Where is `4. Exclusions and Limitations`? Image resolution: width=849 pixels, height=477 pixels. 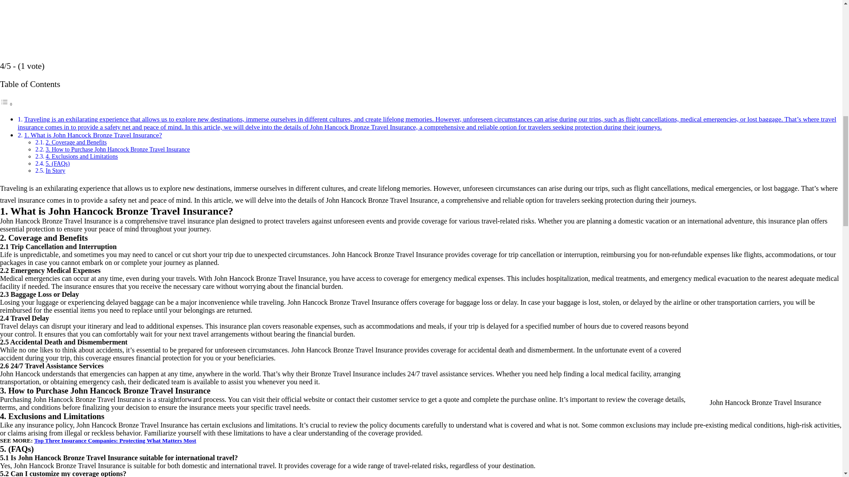 4. Exclusions and Limitations is located at coordinates (81, 156).